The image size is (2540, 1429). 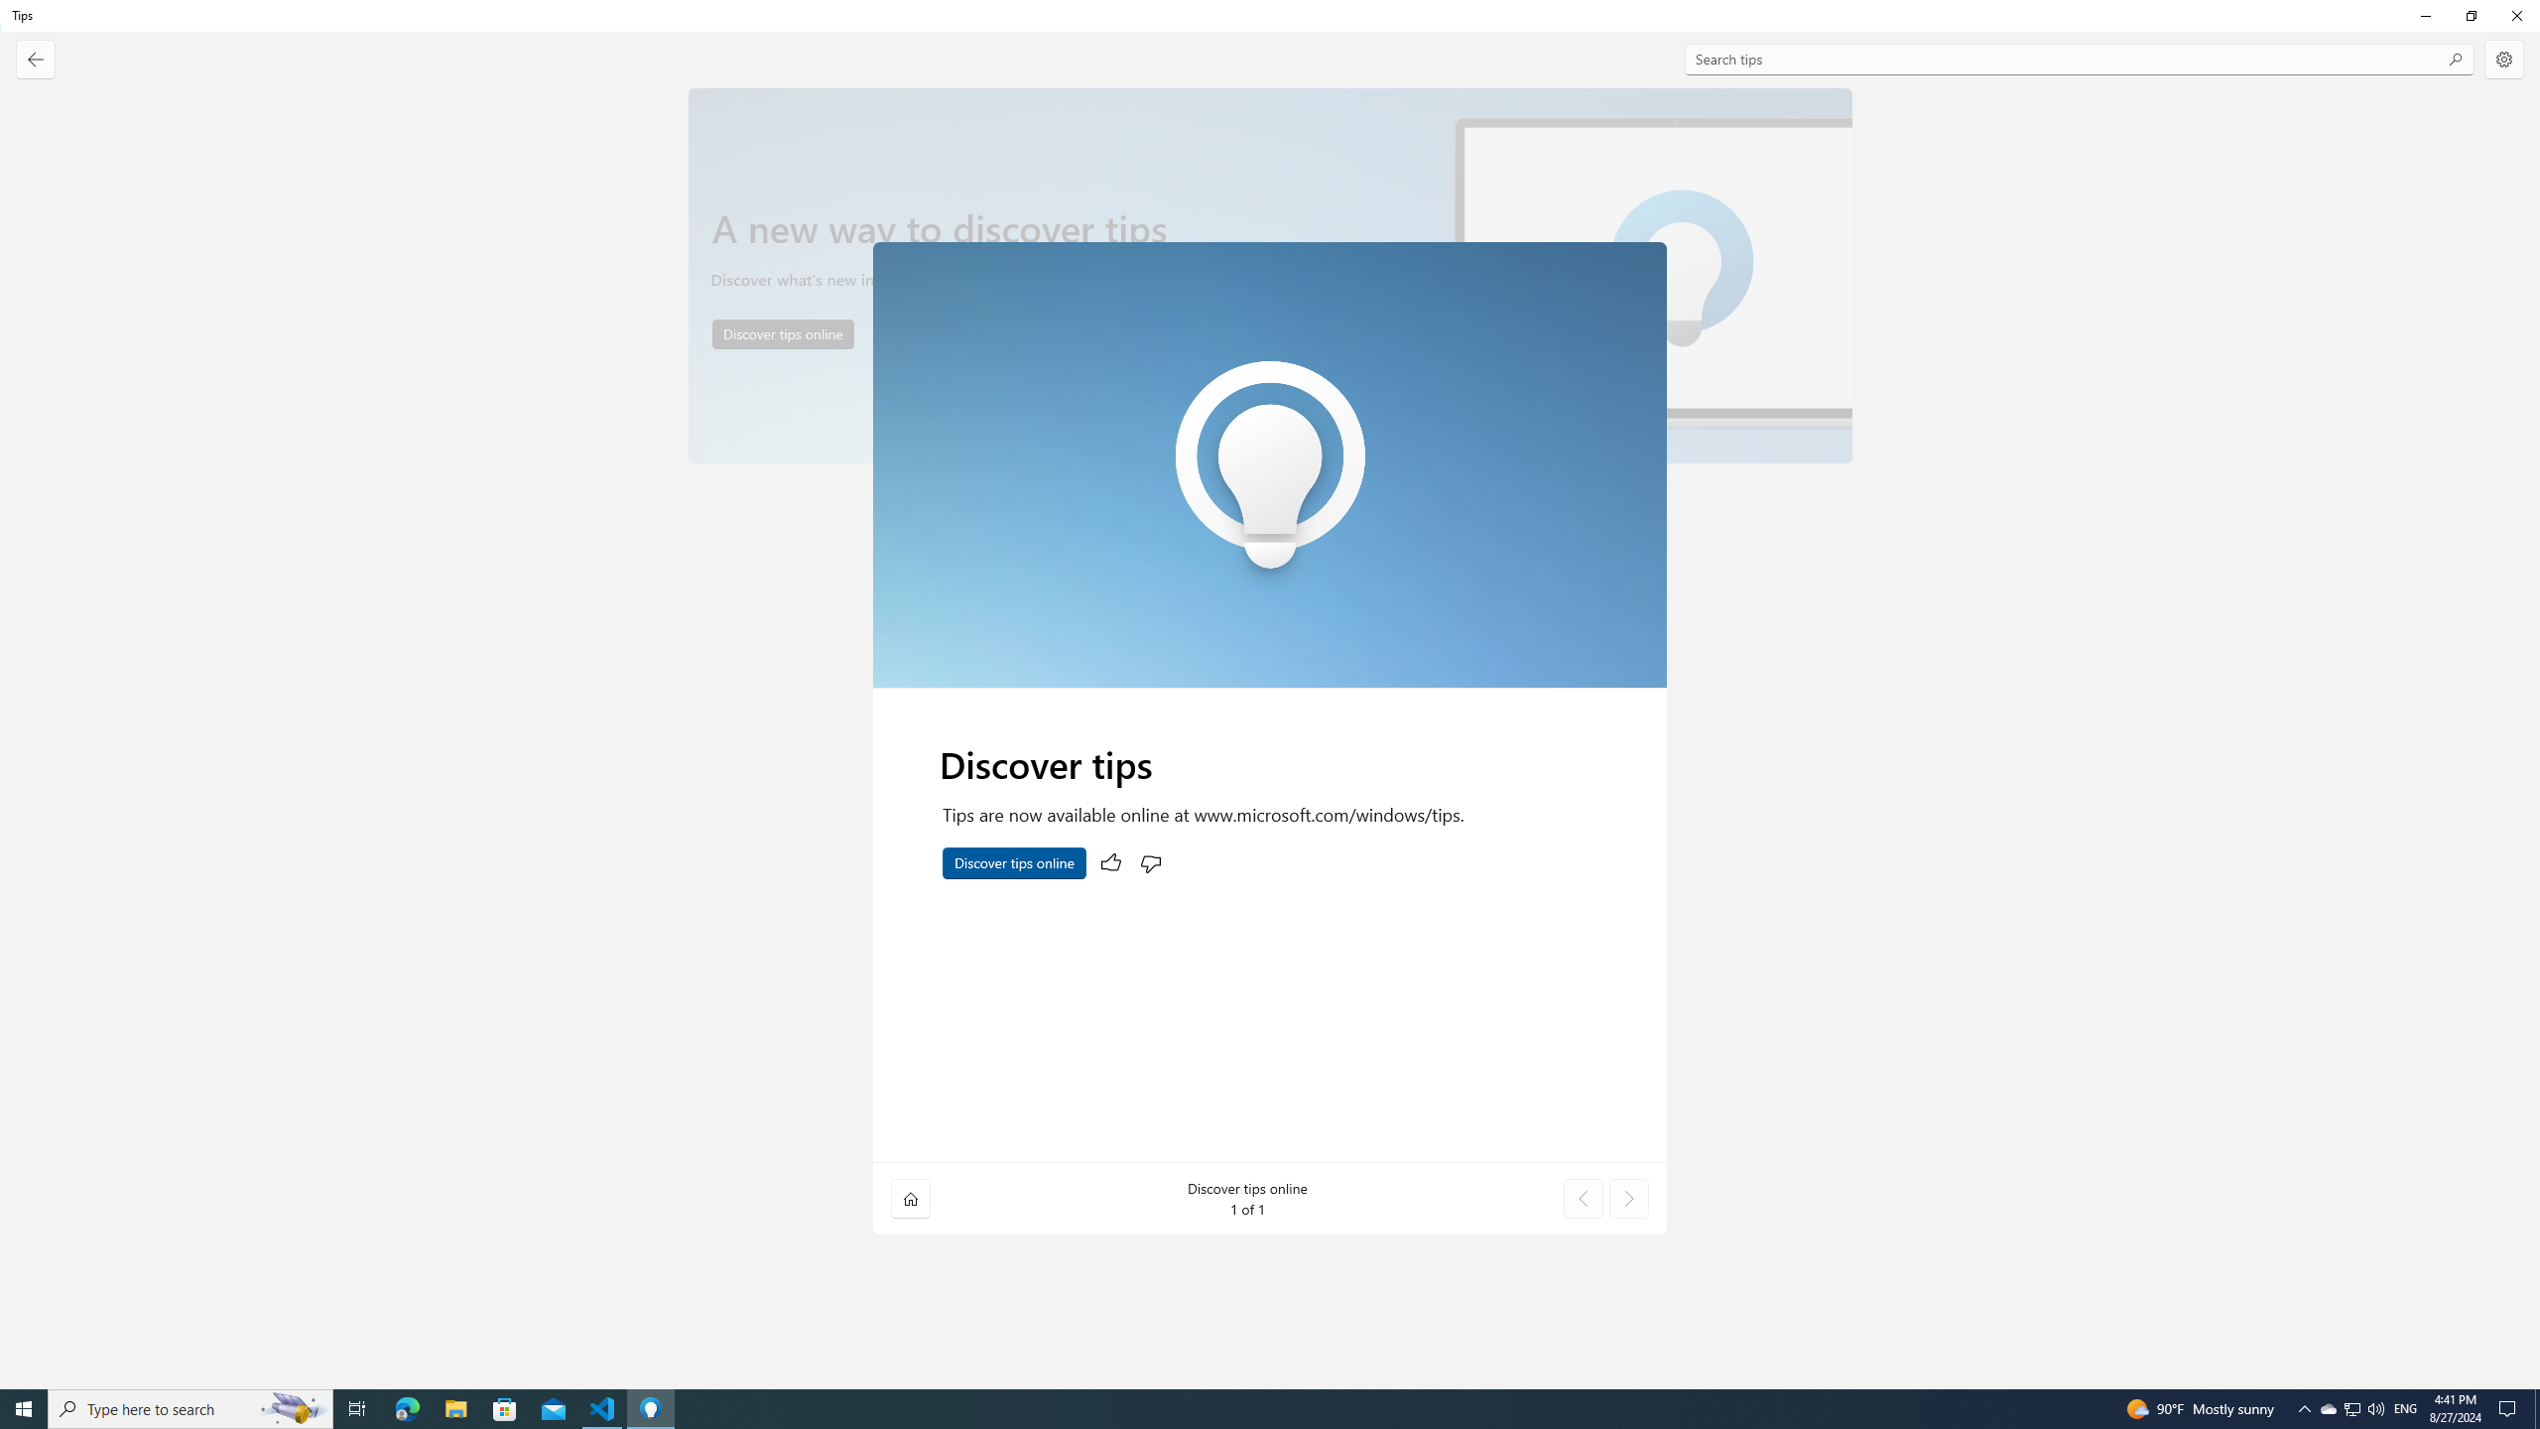 What do you see at coordinates (651, 1409) in the screenshot?
I see `Tips - 1 running window` at bounding box center [651, 1409].